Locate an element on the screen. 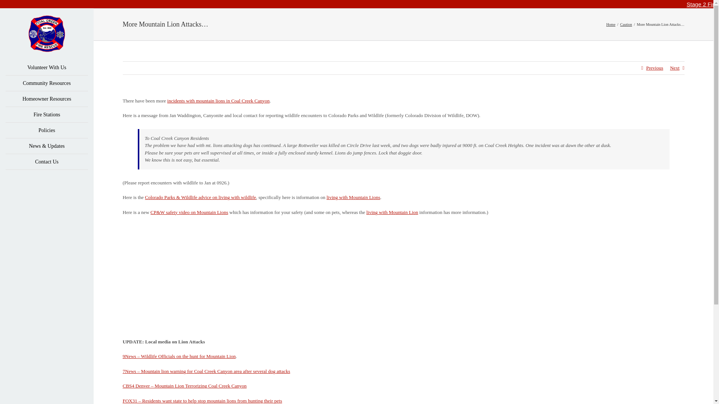 The image size is (719, 404). Policies is located at coordinates (46, 131).